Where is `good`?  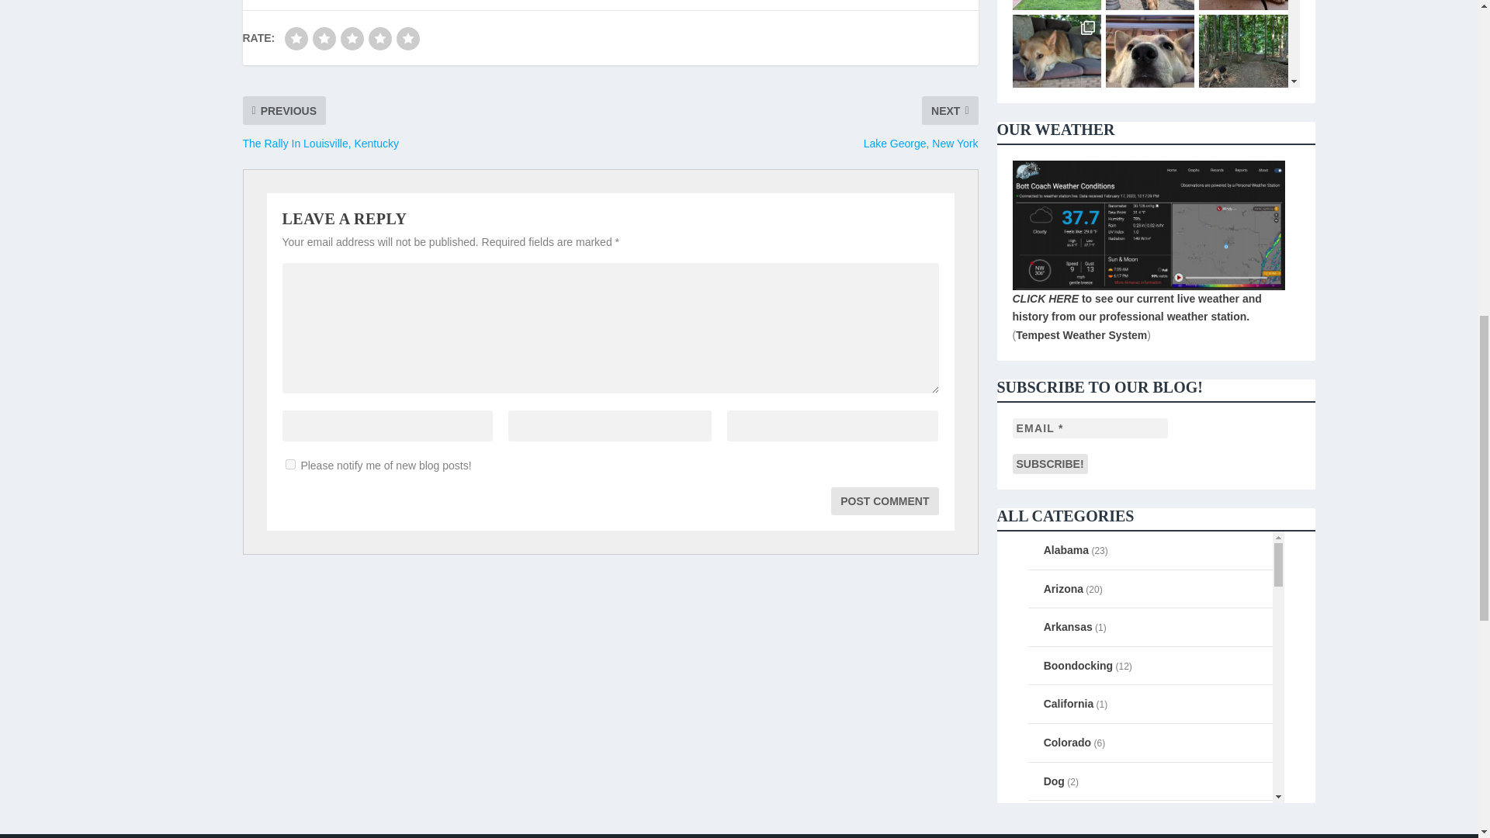
good is located at coordinates (379, 38).